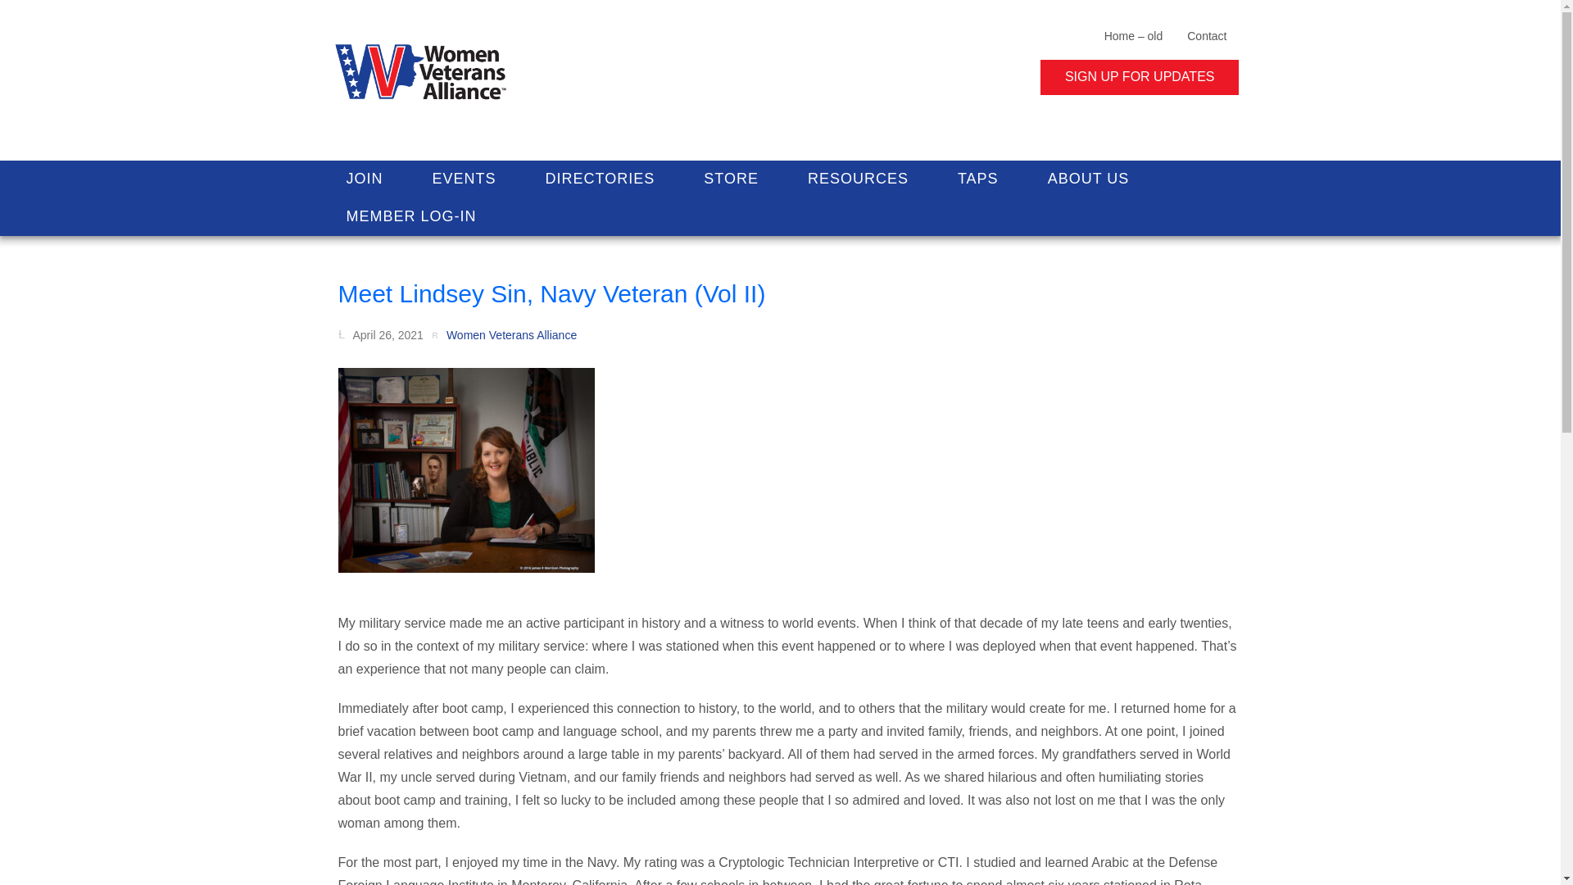  What do you see at coordinates (504, 334) in the screenshot?
I see `Women Veterans Alliance` at bounding box center [504, 334].